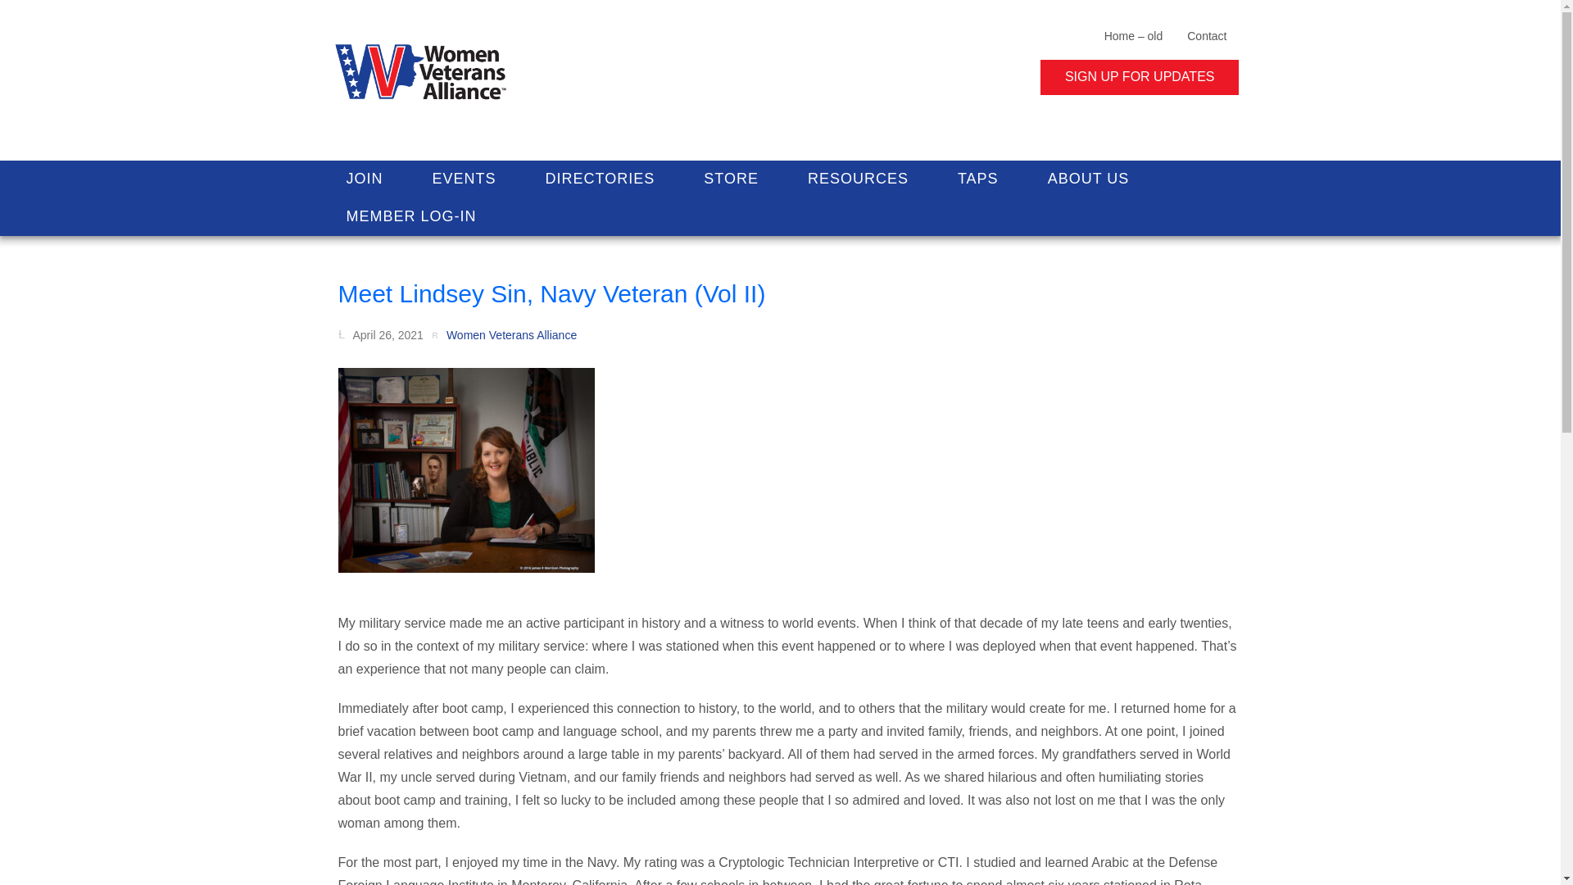  What do you see at coordinates (504, 334) in the screenshot?
I see `Women Veterans Alliance` at bounding box center [504, 334].